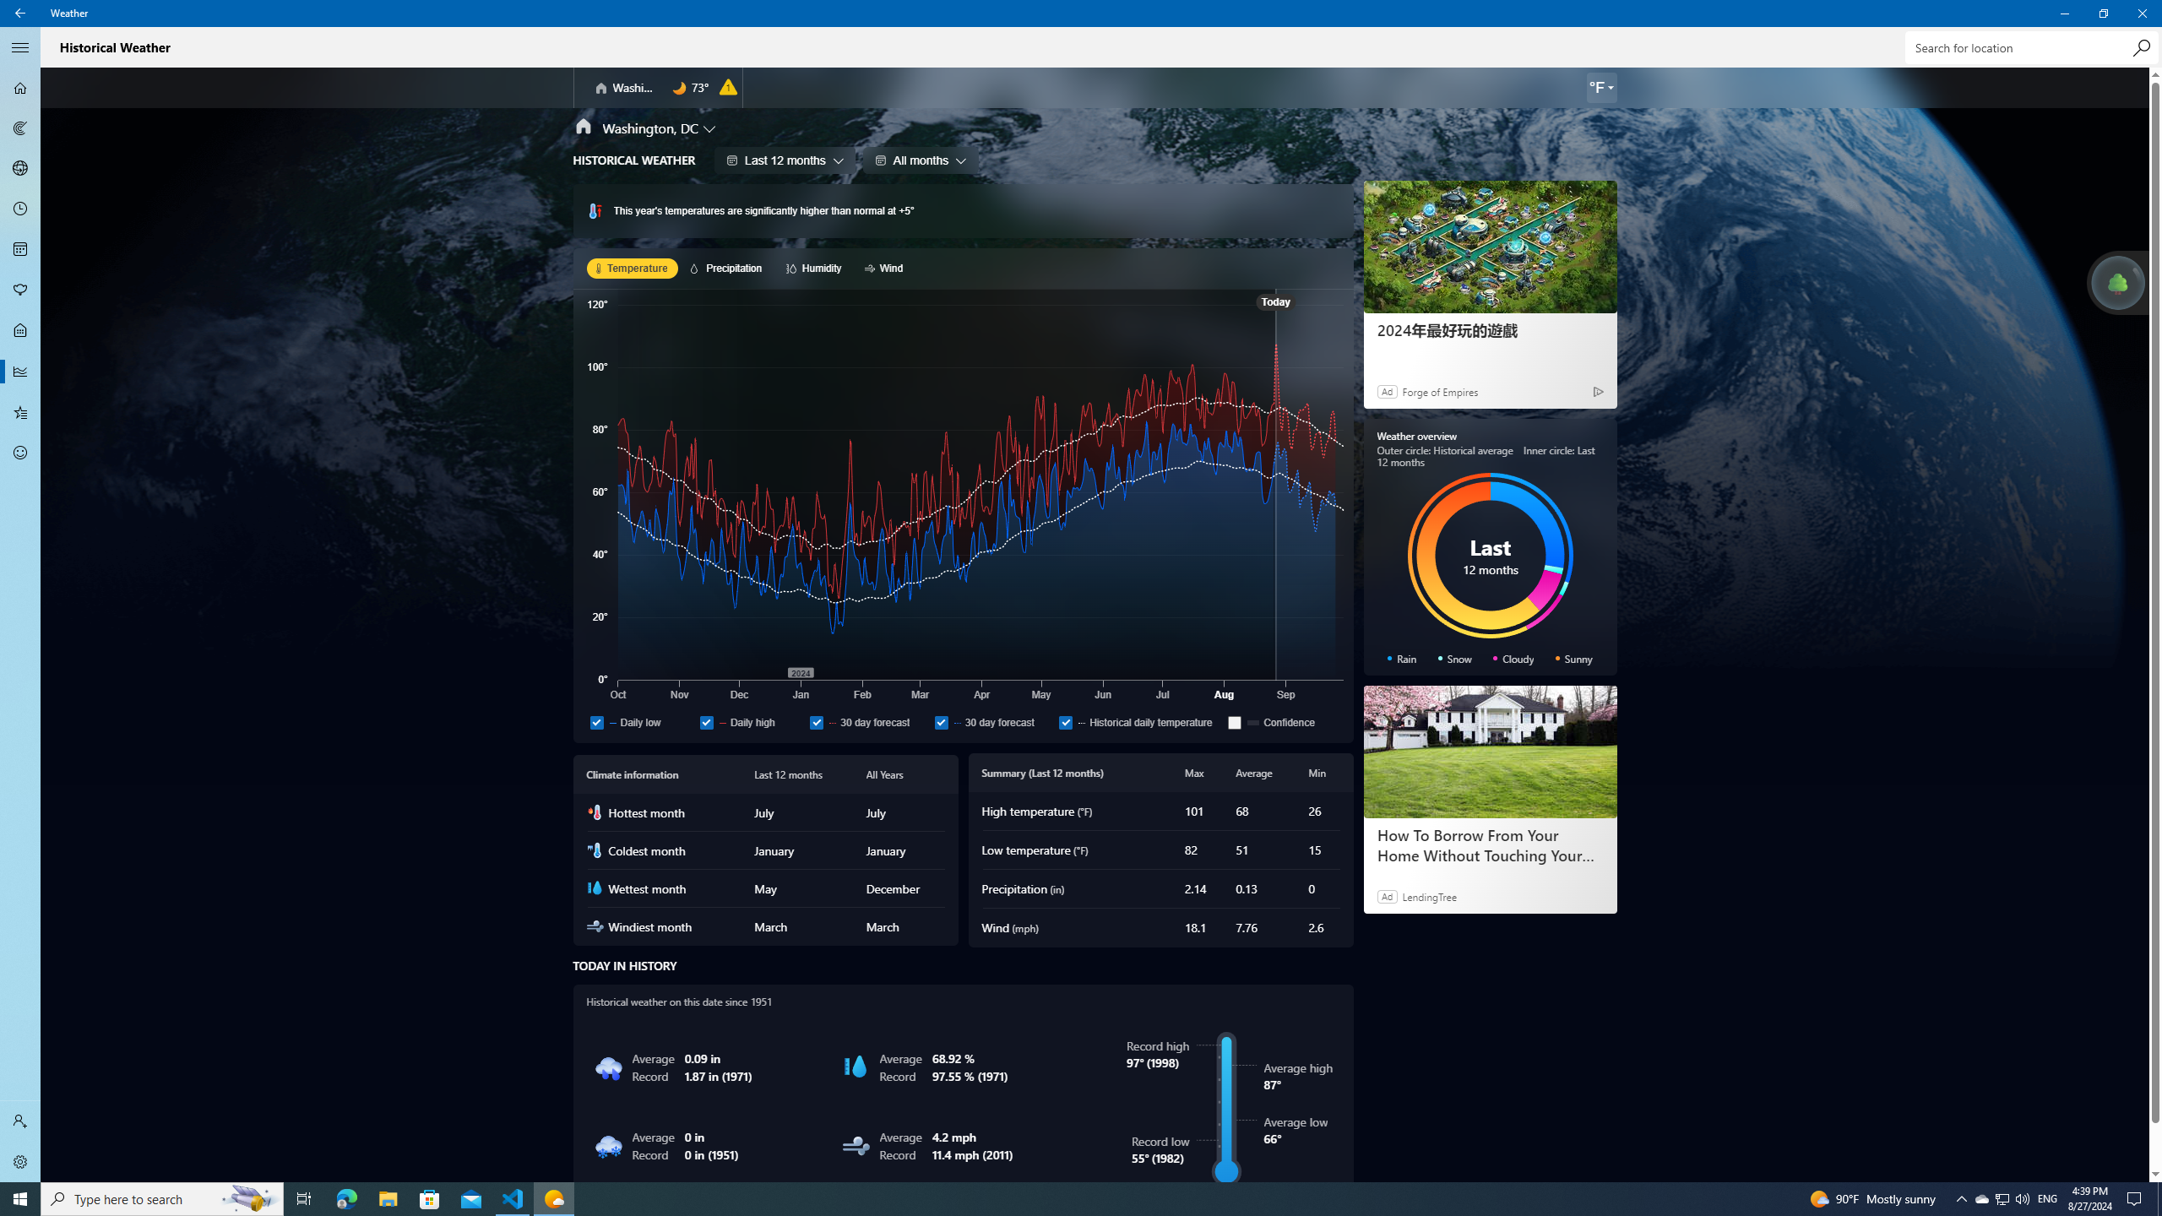  I want to click on Search for location, so click(2030, 47).